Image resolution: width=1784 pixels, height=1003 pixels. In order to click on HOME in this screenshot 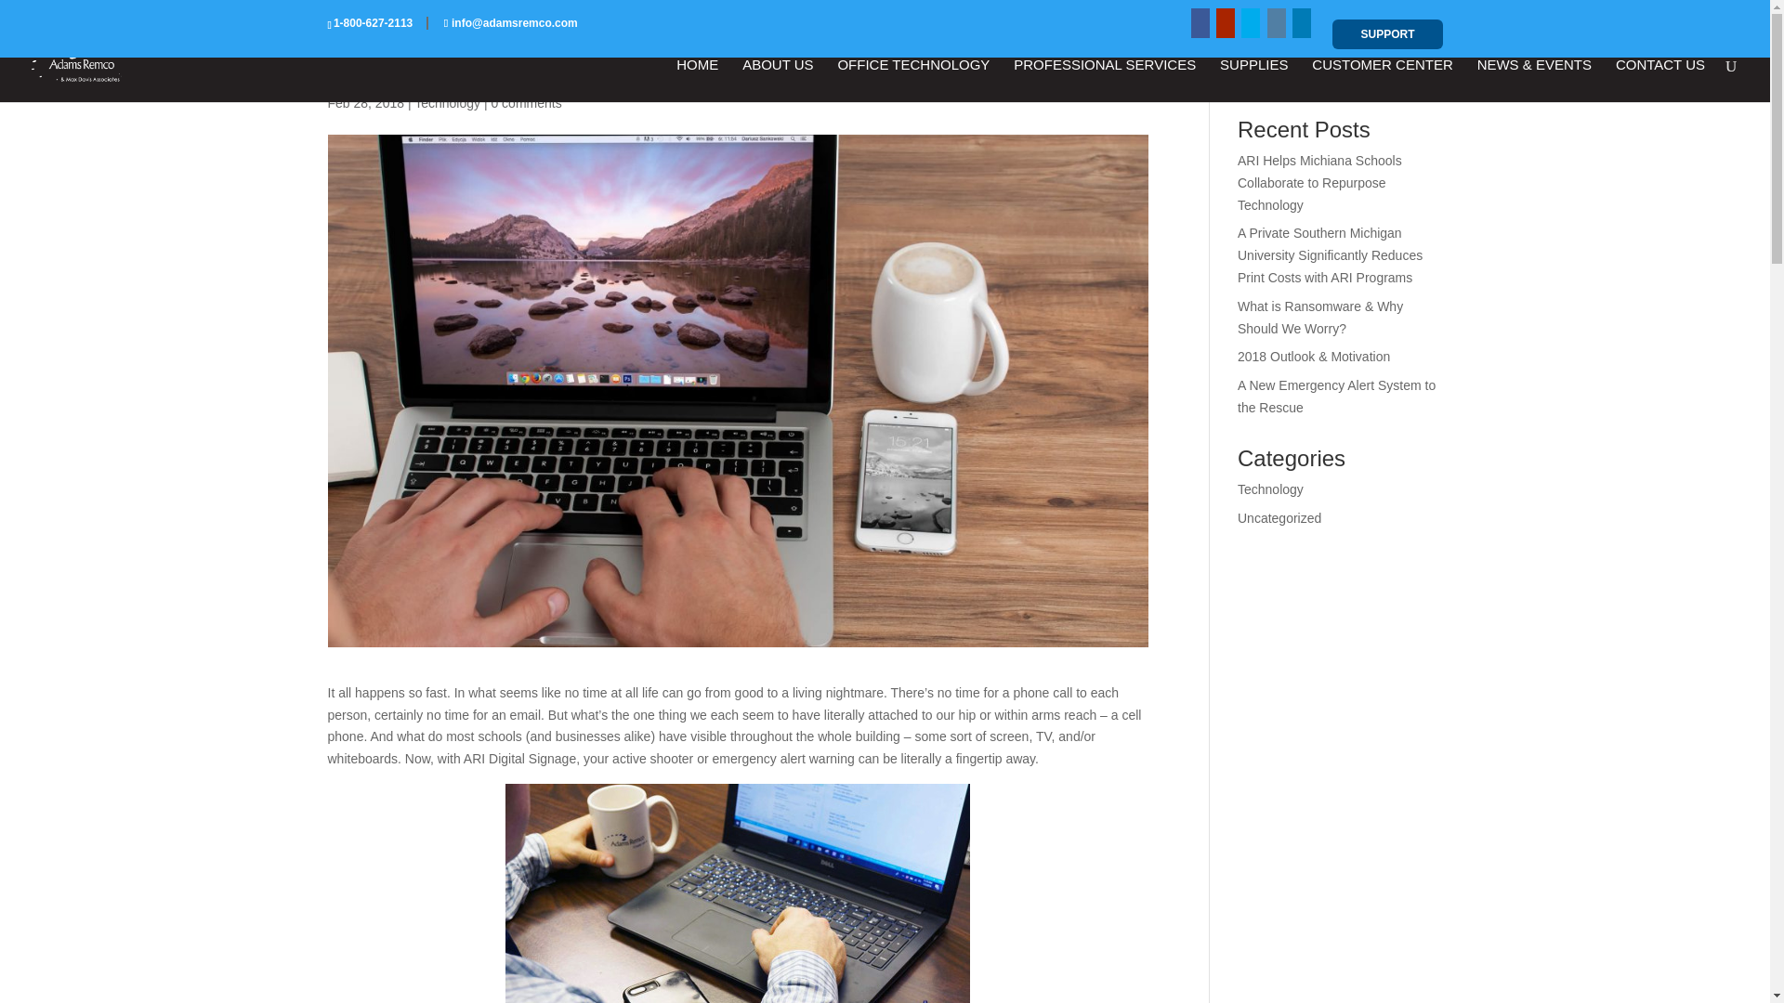, I will do `click(697, 80)`.